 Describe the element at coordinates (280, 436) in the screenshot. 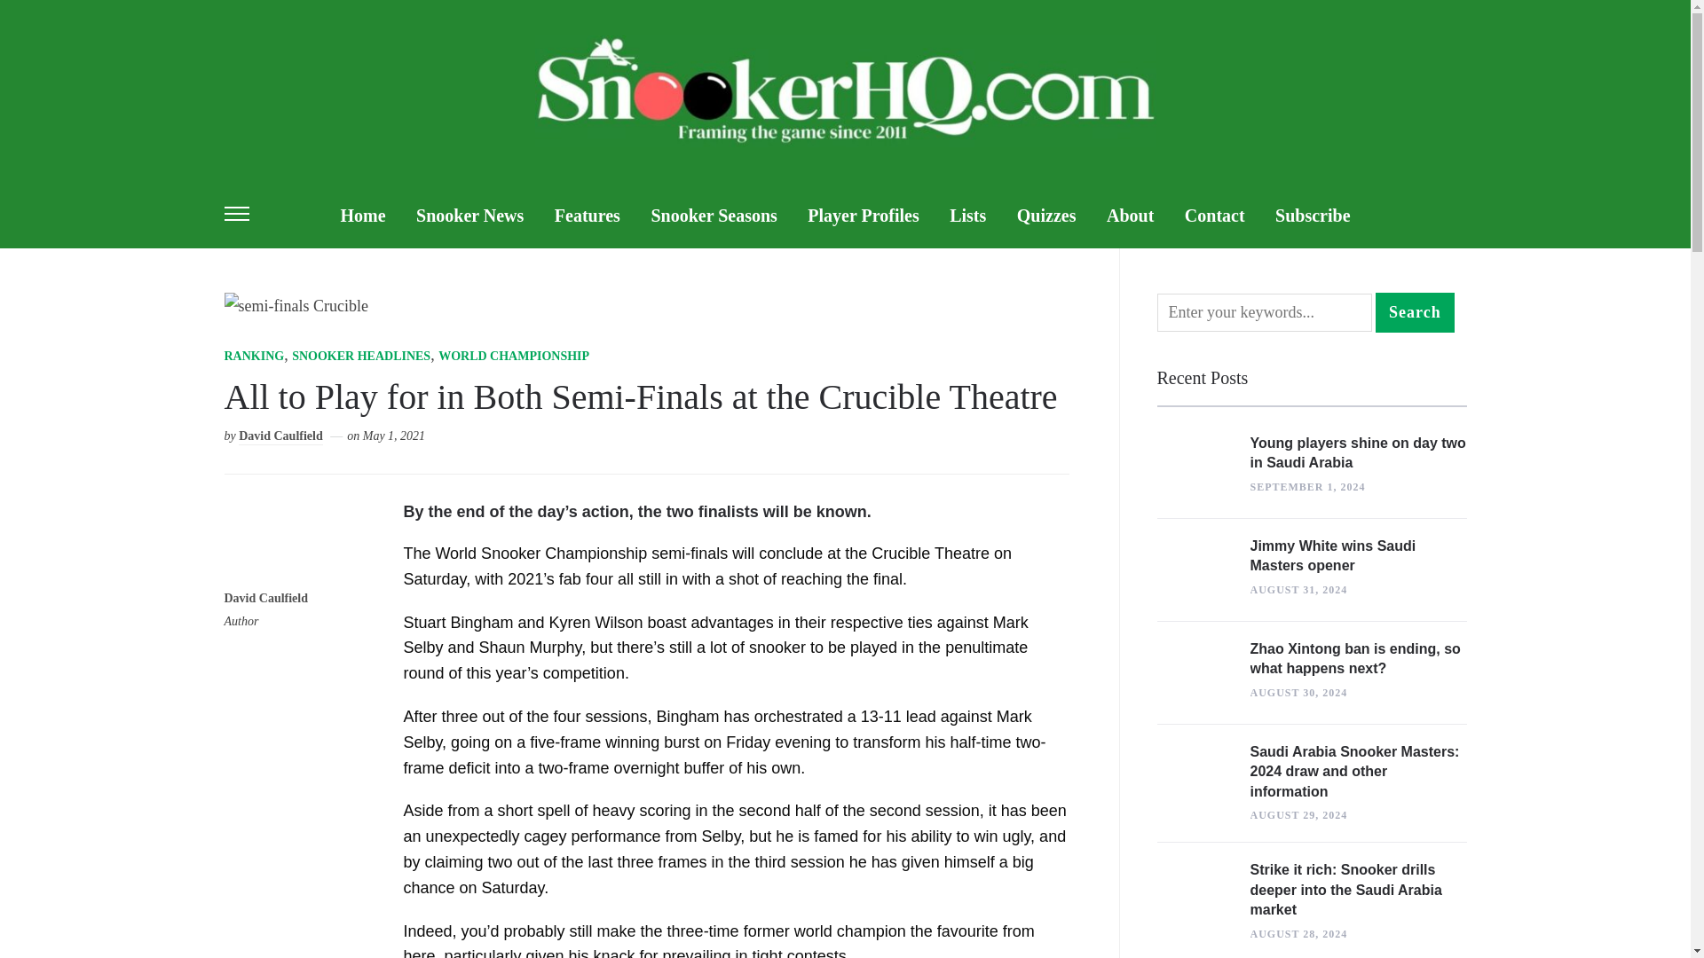

I see `Posts by David Caulfield` at that location.